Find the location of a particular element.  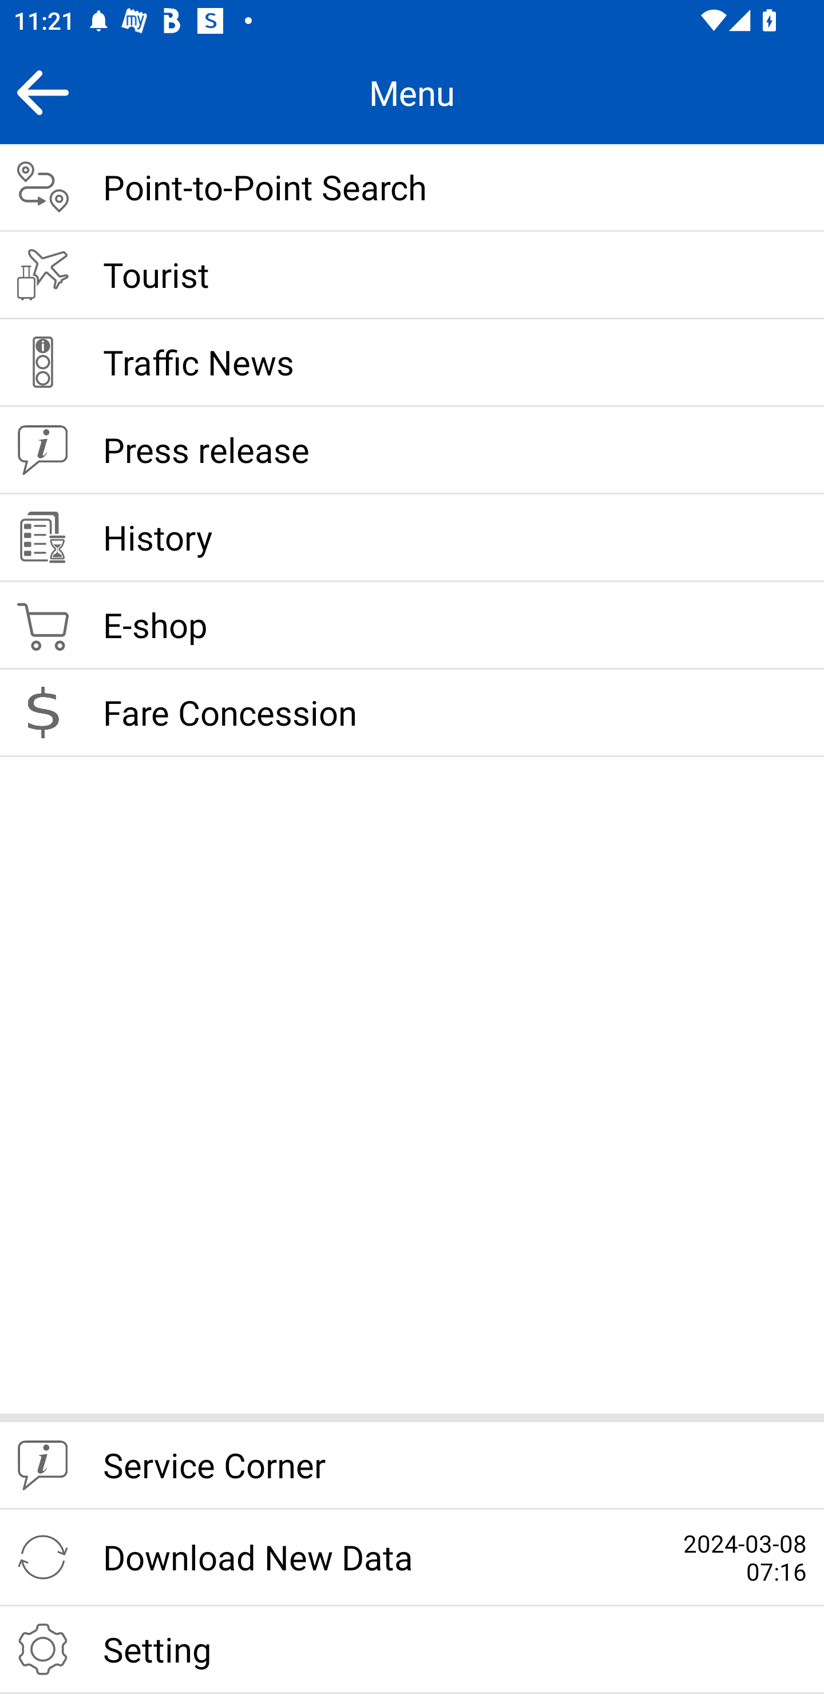

Fare Concession is located at coordinates (412, 713).